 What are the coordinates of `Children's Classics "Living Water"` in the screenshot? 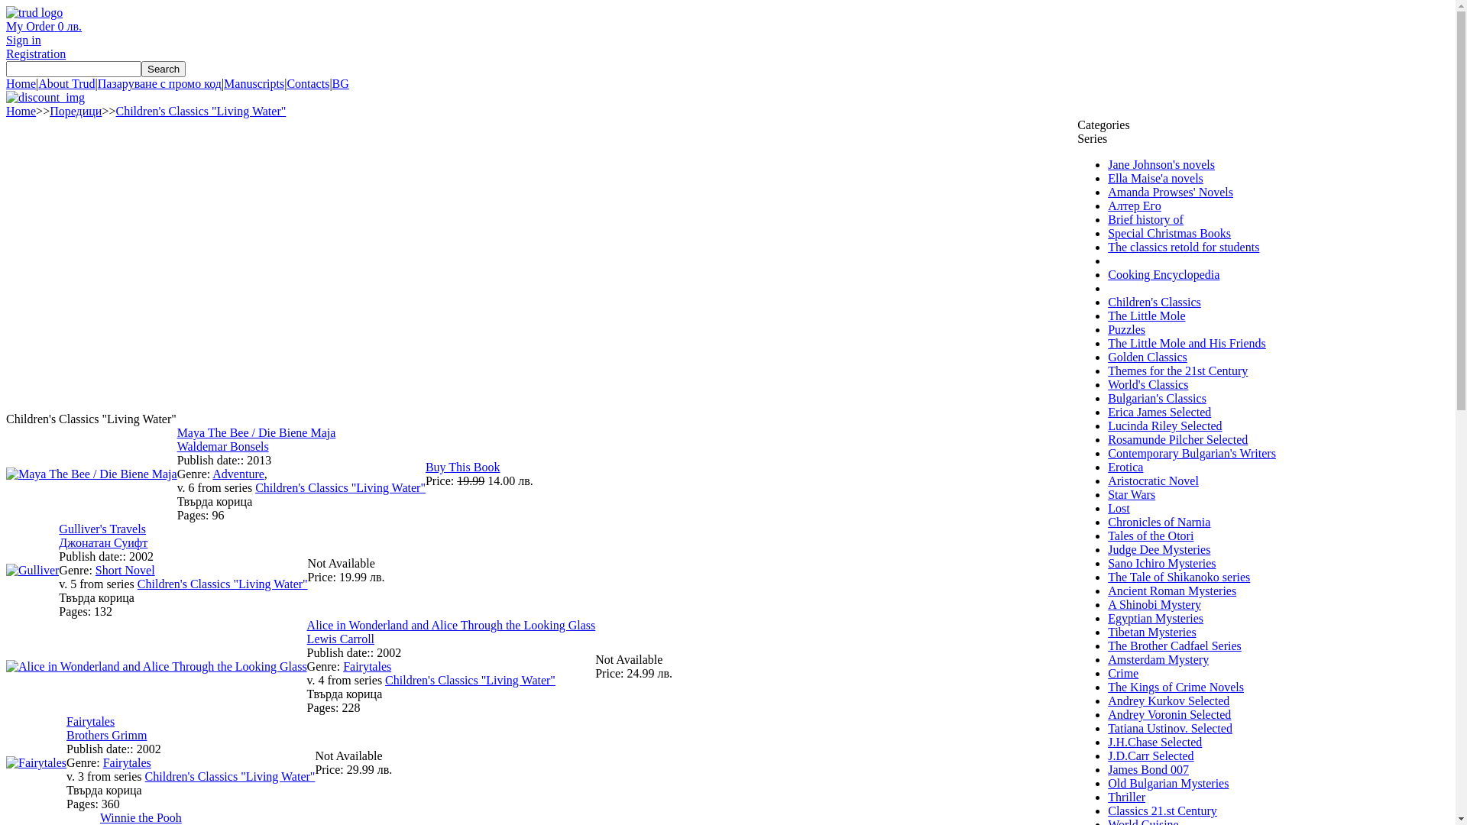 It's located at (341, 487).